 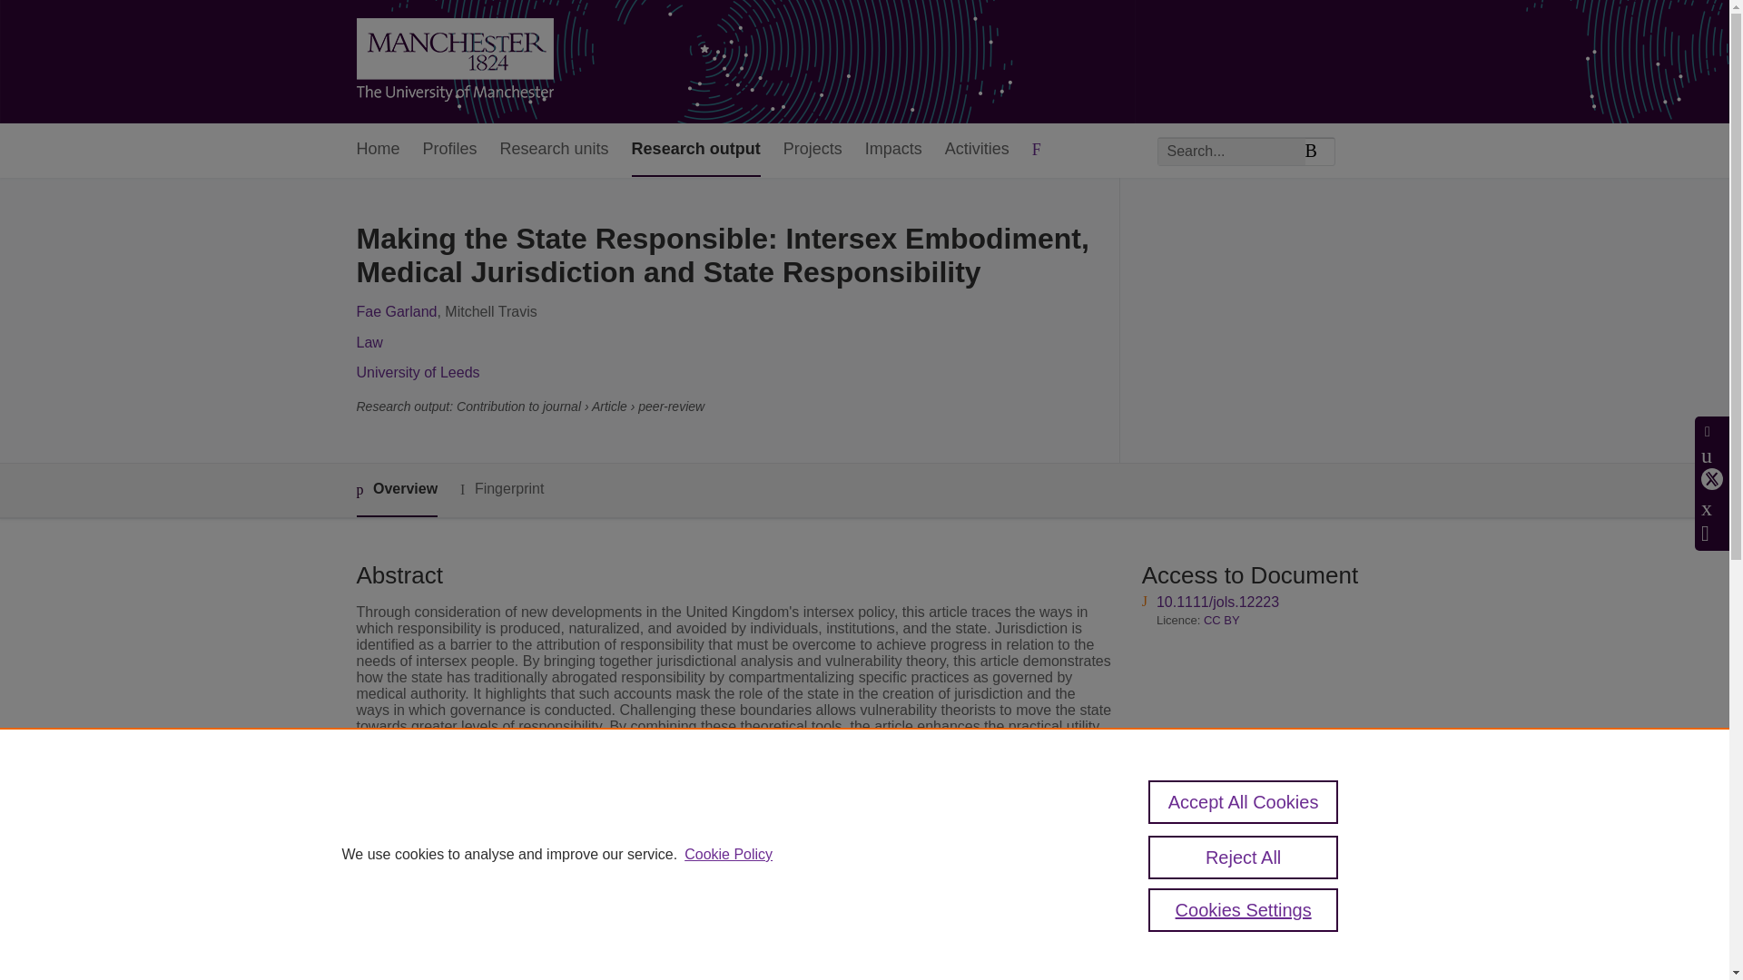 I want to click on Research units, so click(x=554, y=151).